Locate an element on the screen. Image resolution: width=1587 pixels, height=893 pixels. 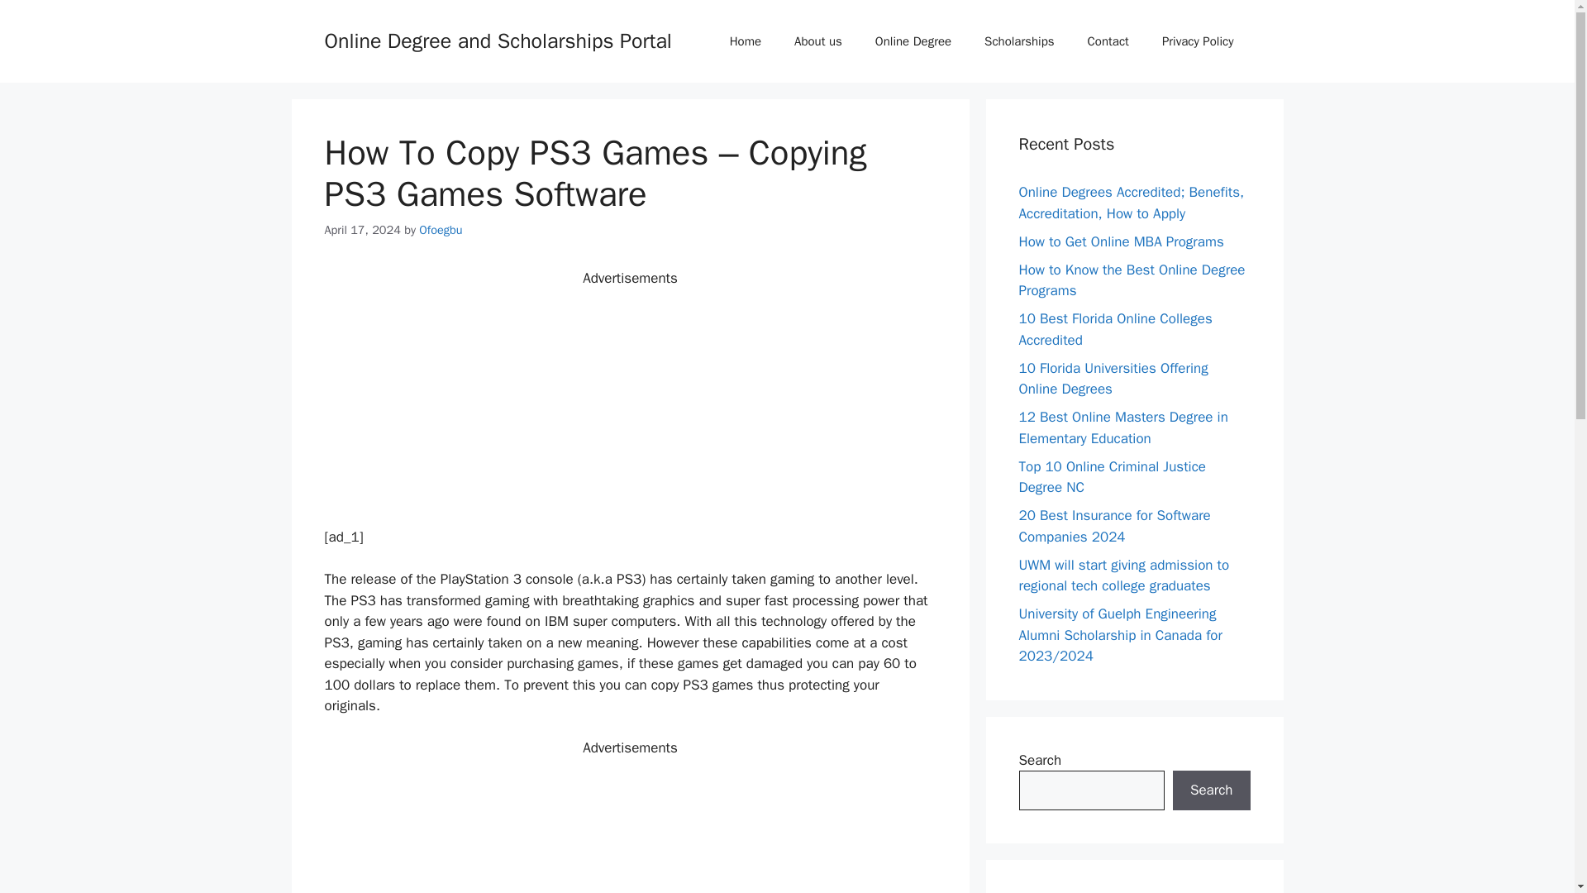
Advertisement is located at coordinates (630, 404).